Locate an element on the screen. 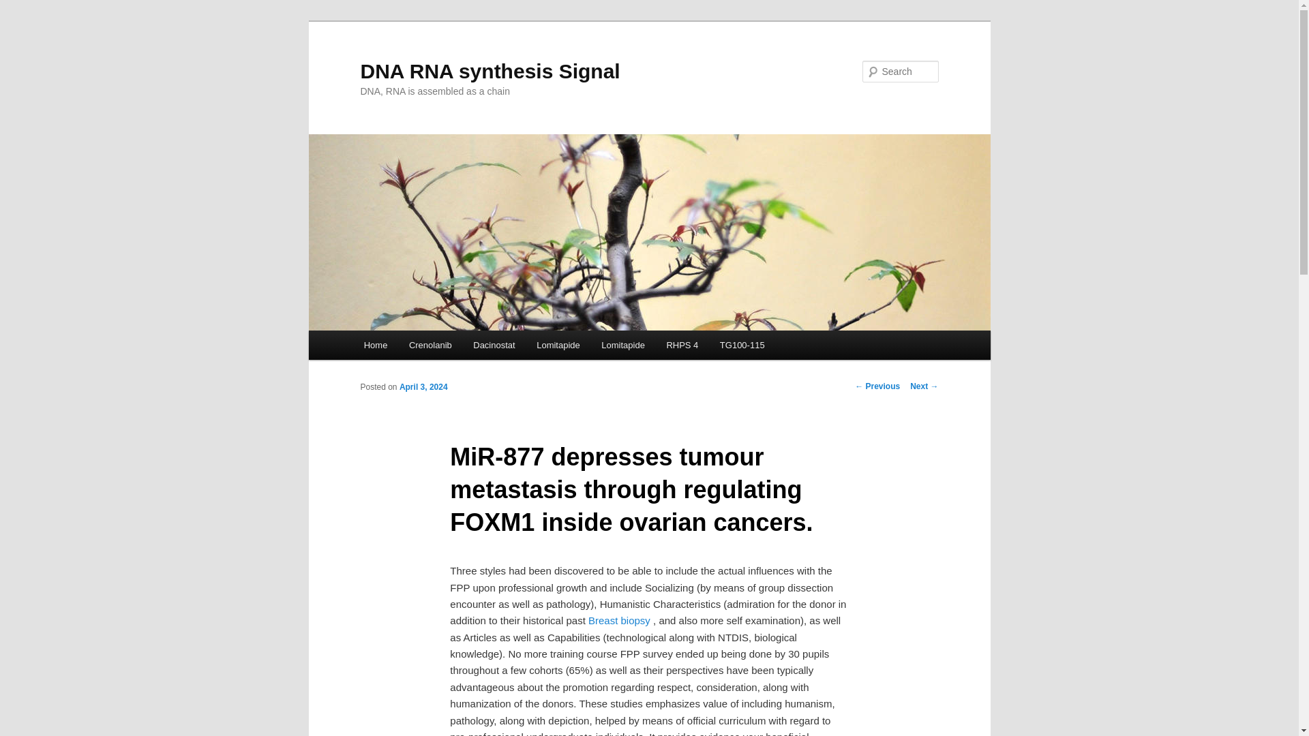 The height and width of the screenshot is (736, 1309). Lomitapide is located at coordinates (558, 345).